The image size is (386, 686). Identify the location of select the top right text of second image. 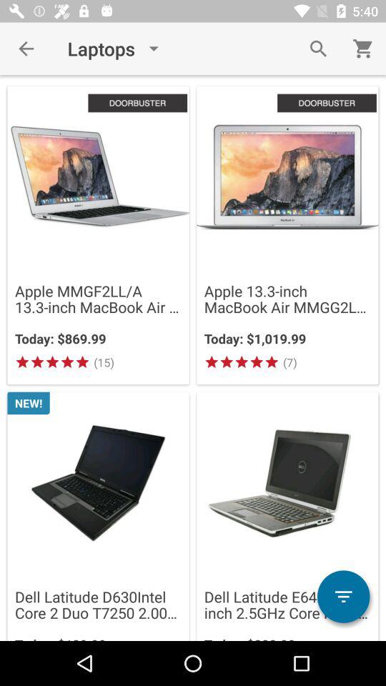
(327, 103).